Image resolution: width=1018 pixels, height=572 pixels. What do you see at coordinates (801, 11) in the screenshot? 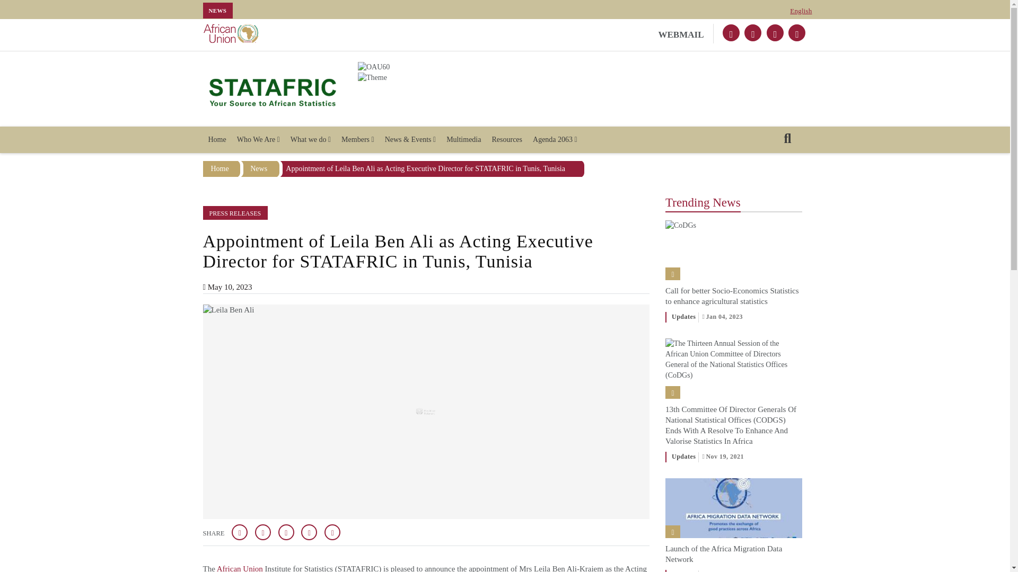
I see `English` at bounding box center [801, 11].